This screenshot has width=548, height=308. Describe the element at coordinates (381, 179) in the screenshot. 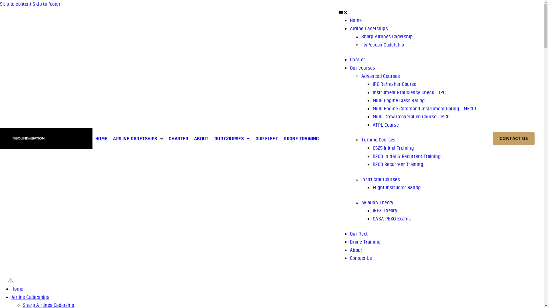

I see `Instructor Courses` at that location.